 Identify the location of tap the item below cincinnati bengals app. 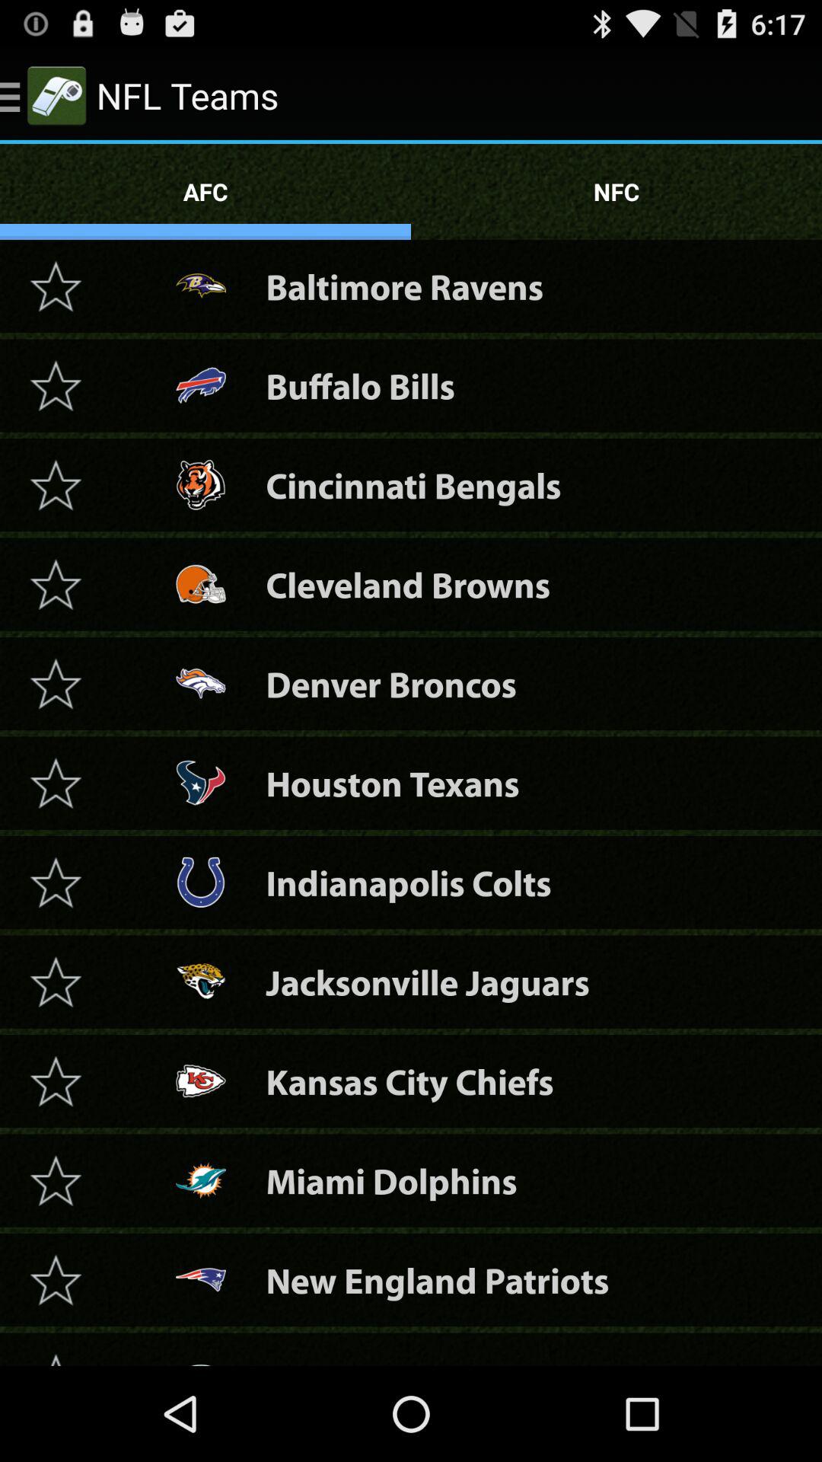
(408, 585).